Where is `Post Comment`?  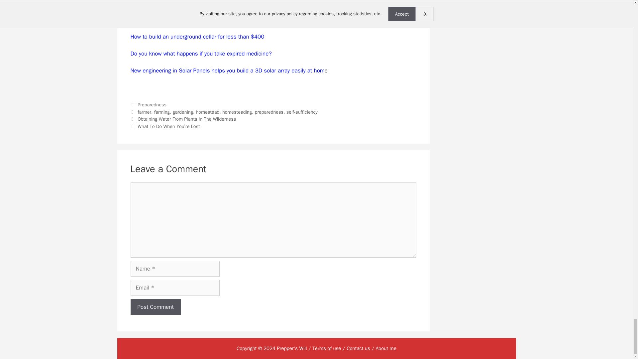 Post Comment is located at coordinates (155, 307).